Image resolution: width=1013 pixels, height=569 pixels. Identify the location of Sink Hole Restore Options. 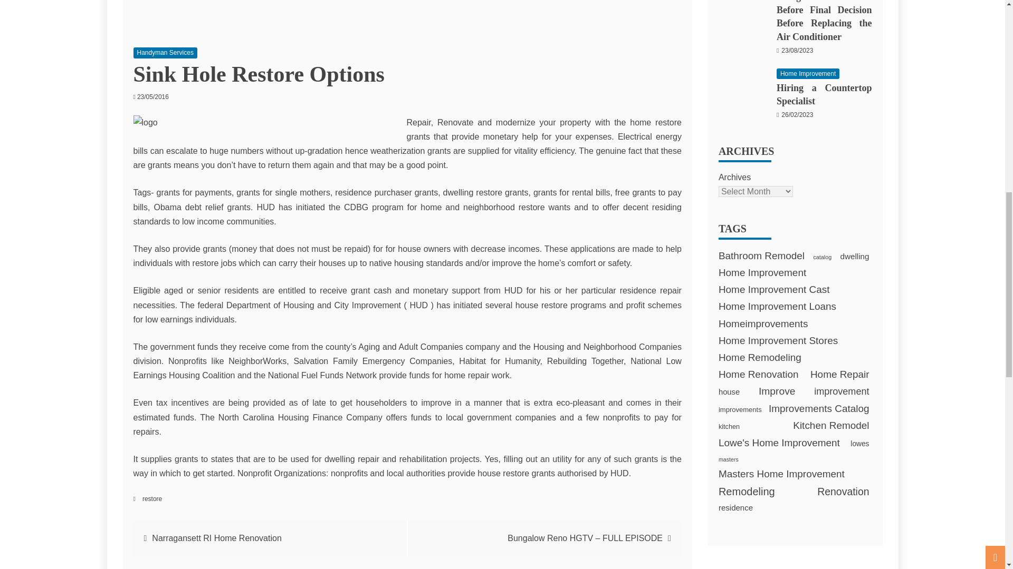
(267, 122).